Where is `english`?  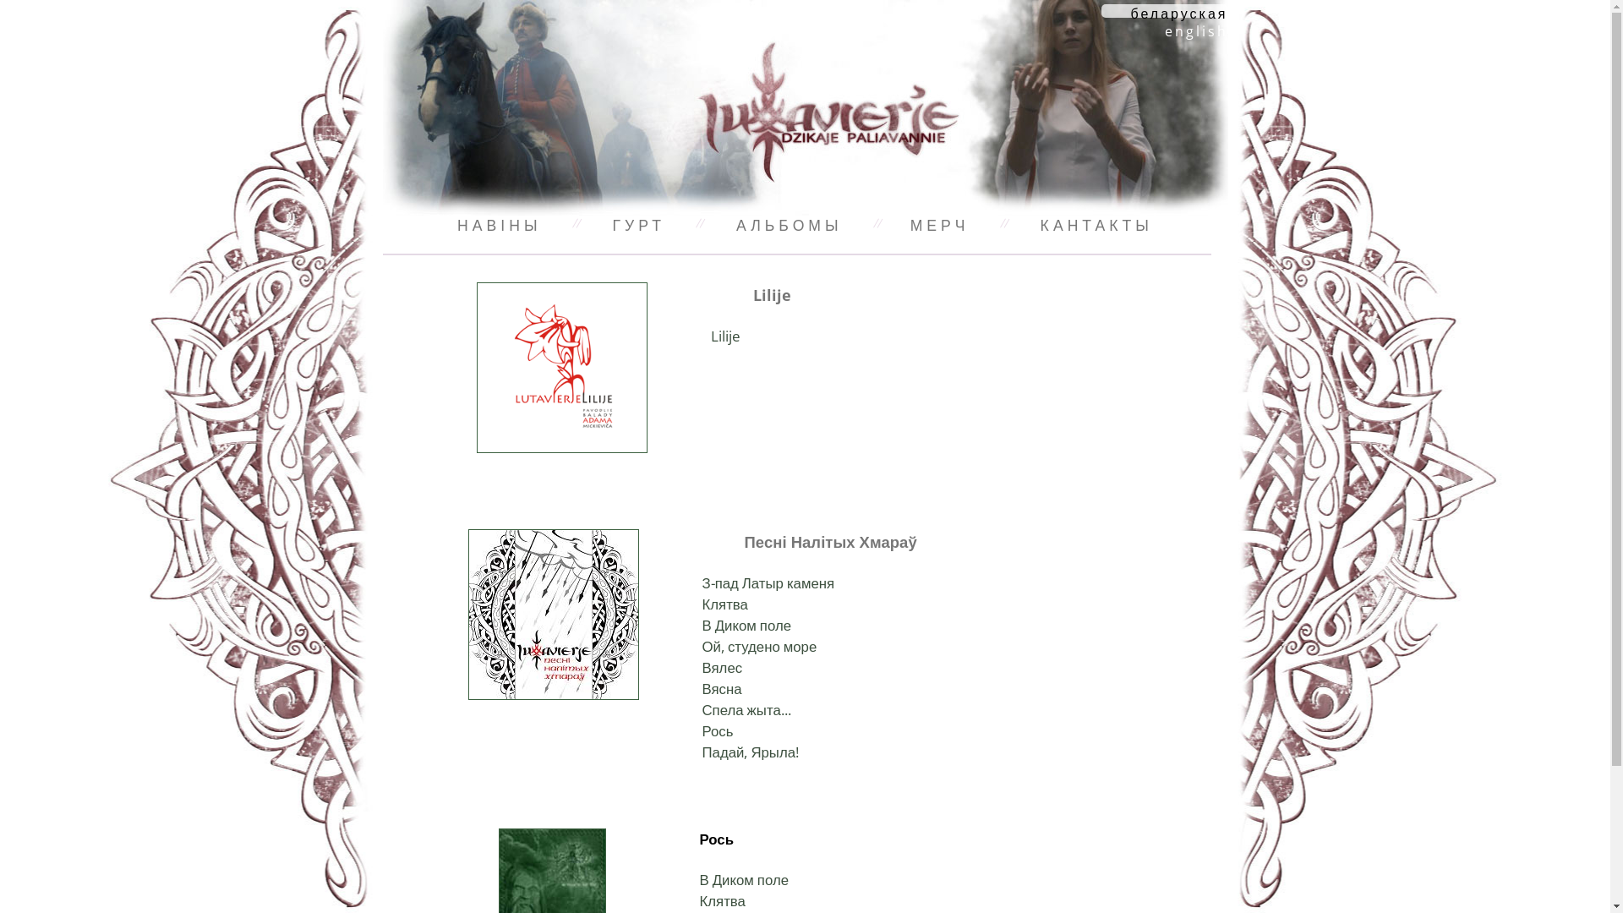
english is located at coordinates (1197, 31).